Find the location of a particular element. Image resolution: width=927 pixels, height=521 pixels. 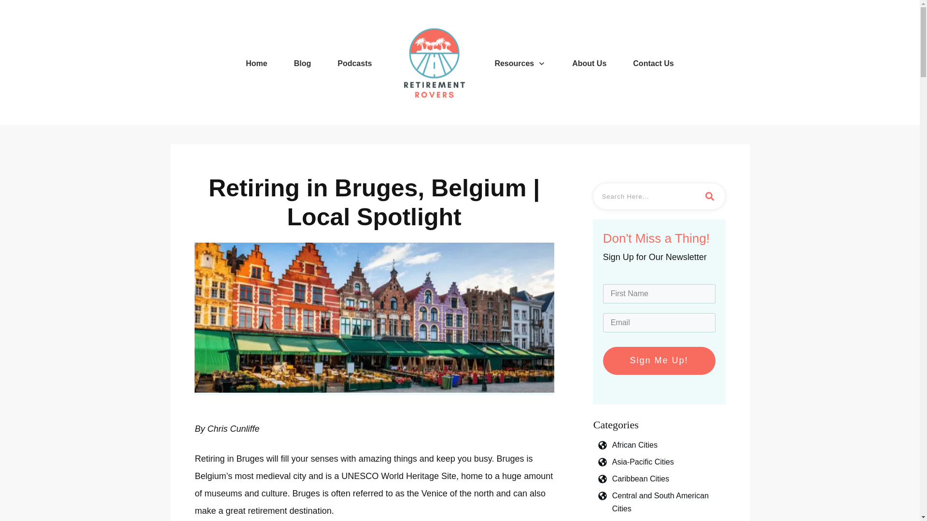

Resources is located at coordinates (520, 63).